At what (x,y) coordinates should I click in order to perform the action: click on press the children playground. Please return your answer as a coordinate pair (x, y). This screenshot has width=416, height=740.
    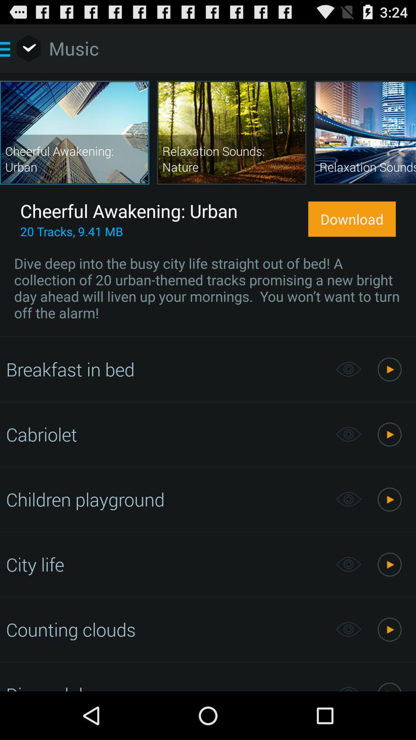
    Looking at the image, I should click on (166, 499).